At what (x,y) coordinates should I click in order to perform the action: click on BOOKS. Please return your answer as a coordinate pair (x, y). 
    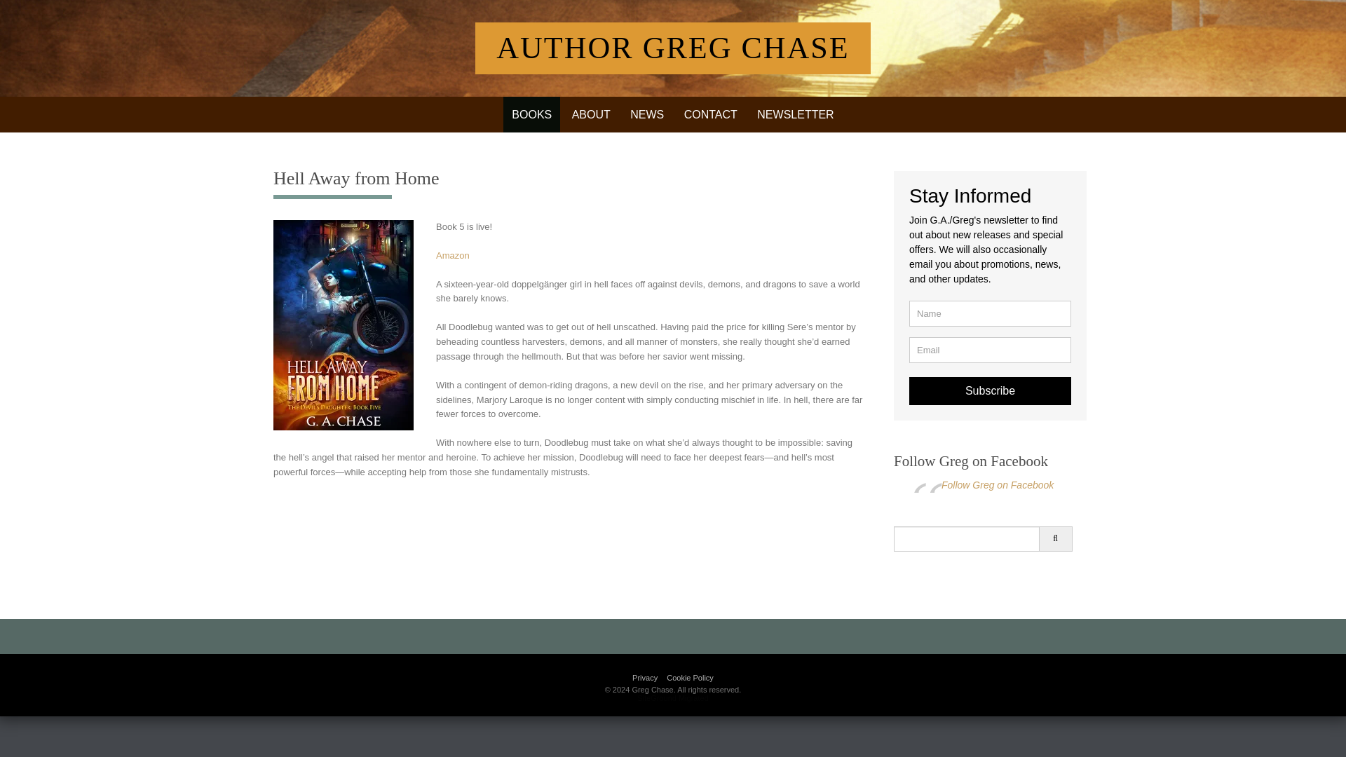
    Looking at the image, I should click on (531, 115).